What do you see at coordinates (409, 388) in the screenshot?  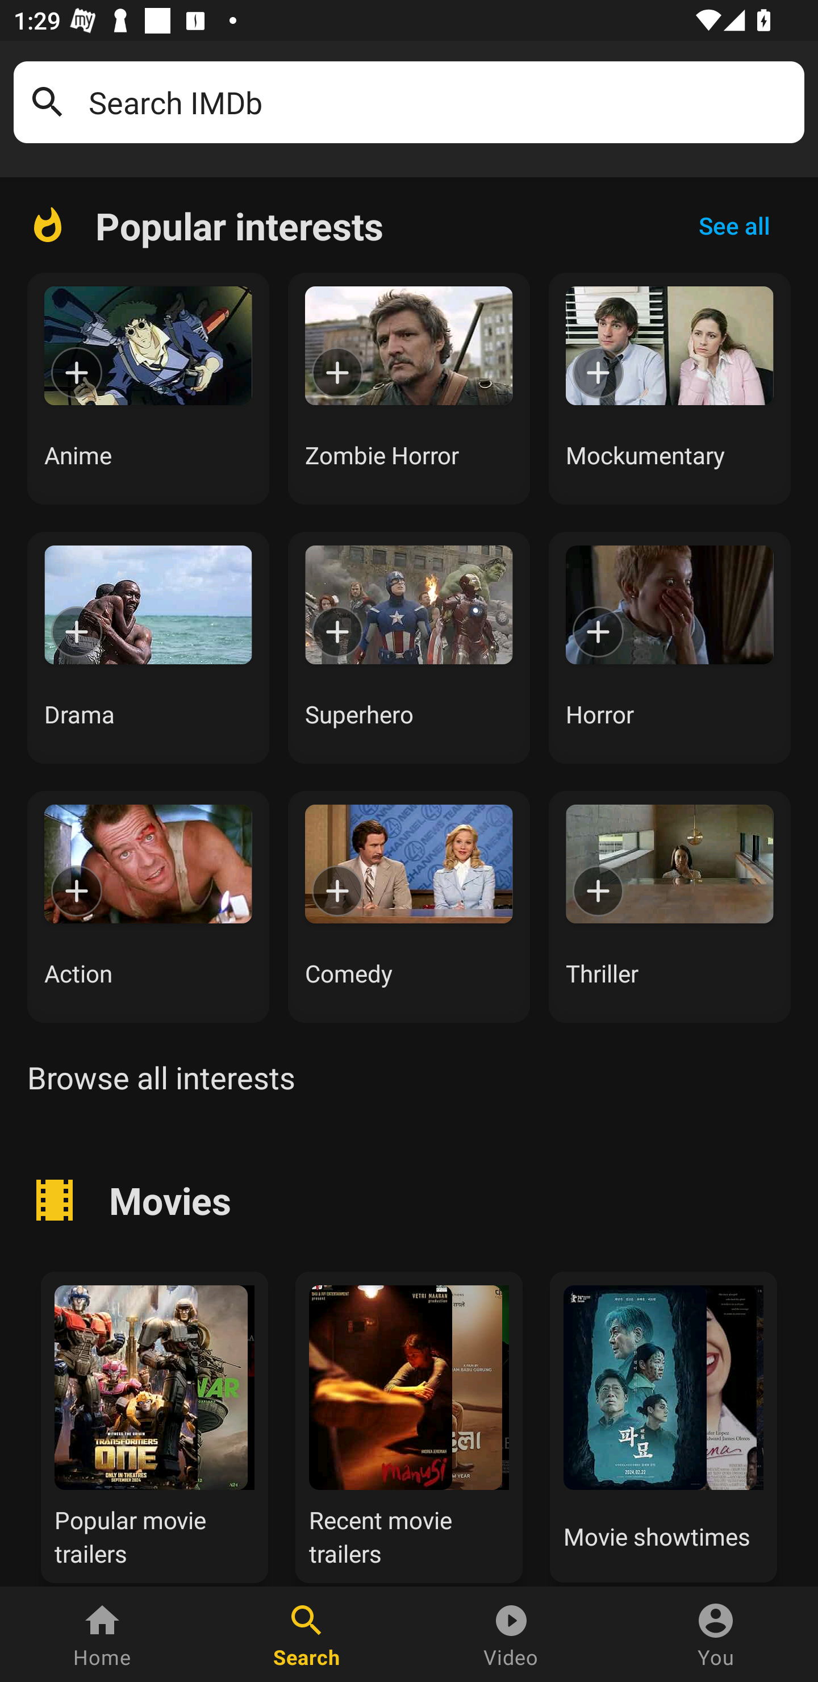 I see `Zombie Horror` at bounding box center [409, 388].